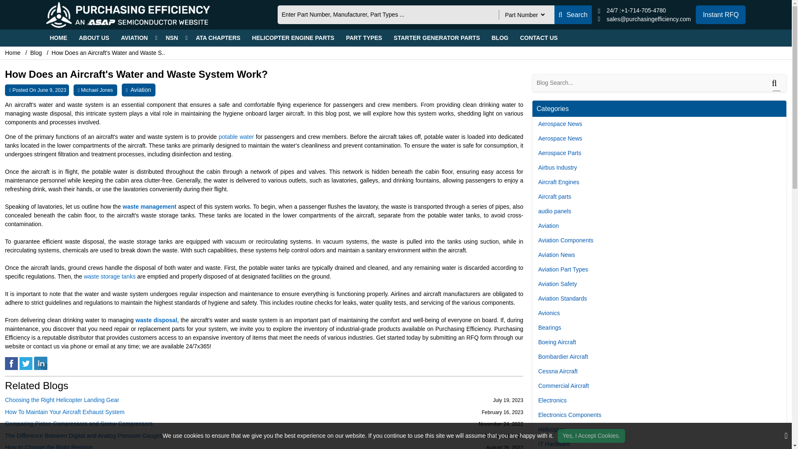 The image size is (798, 449). I want to click on PART TYPES, so click(364, 38).